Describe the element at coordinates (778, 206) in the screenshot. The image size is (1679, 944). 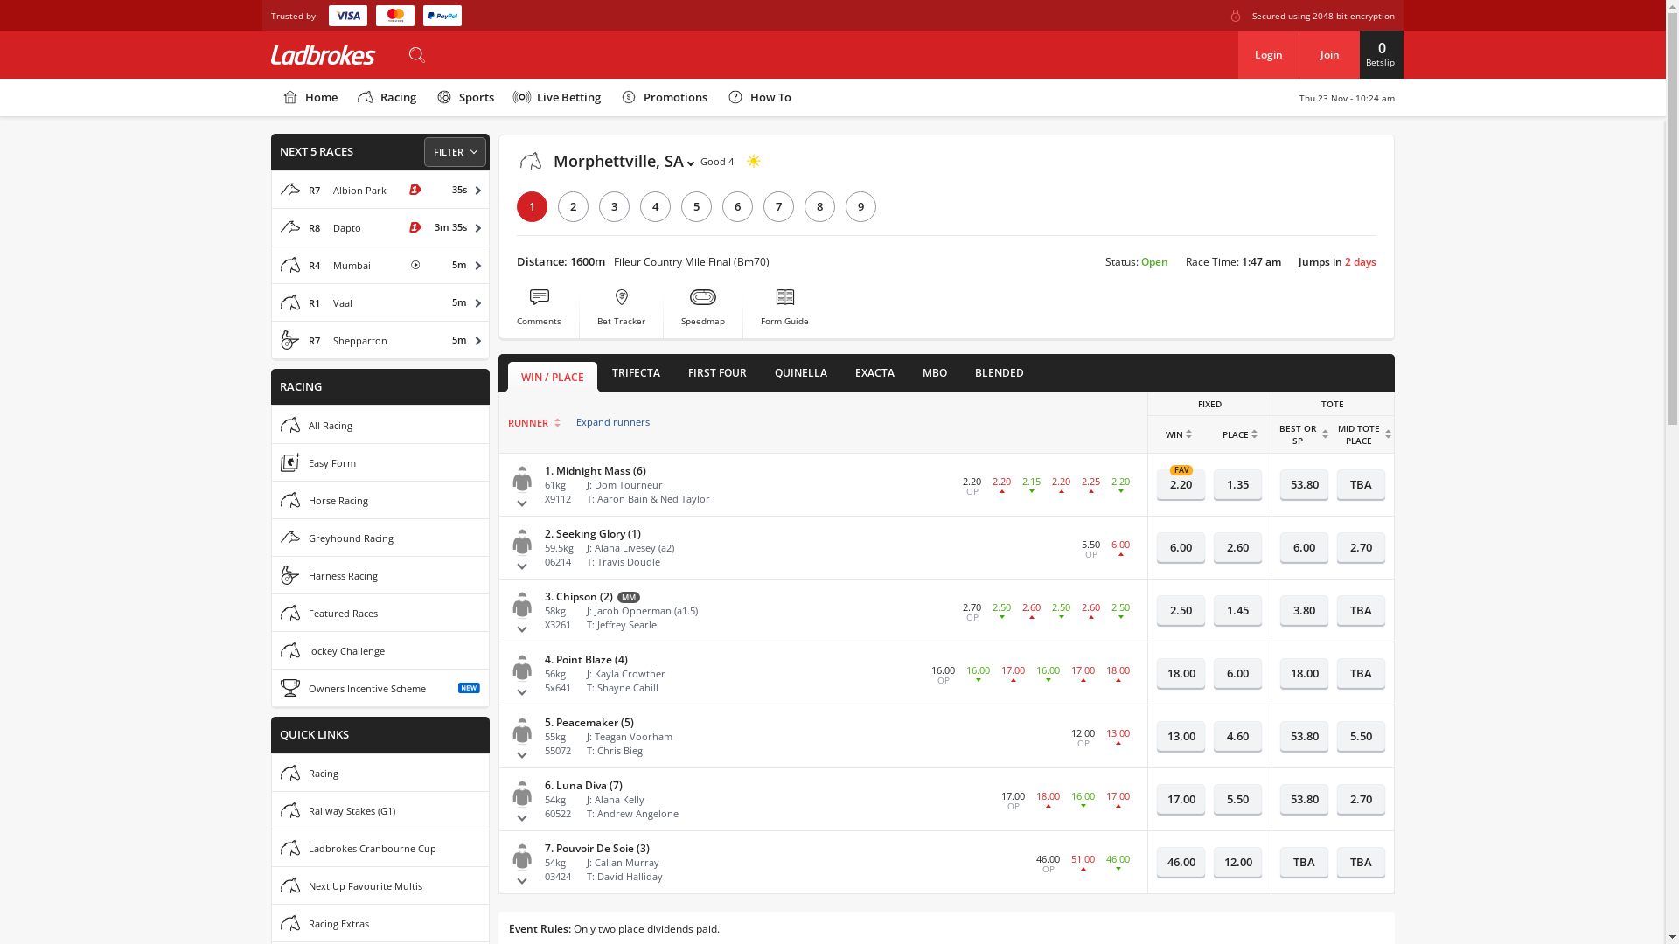
I see `7` at that location.